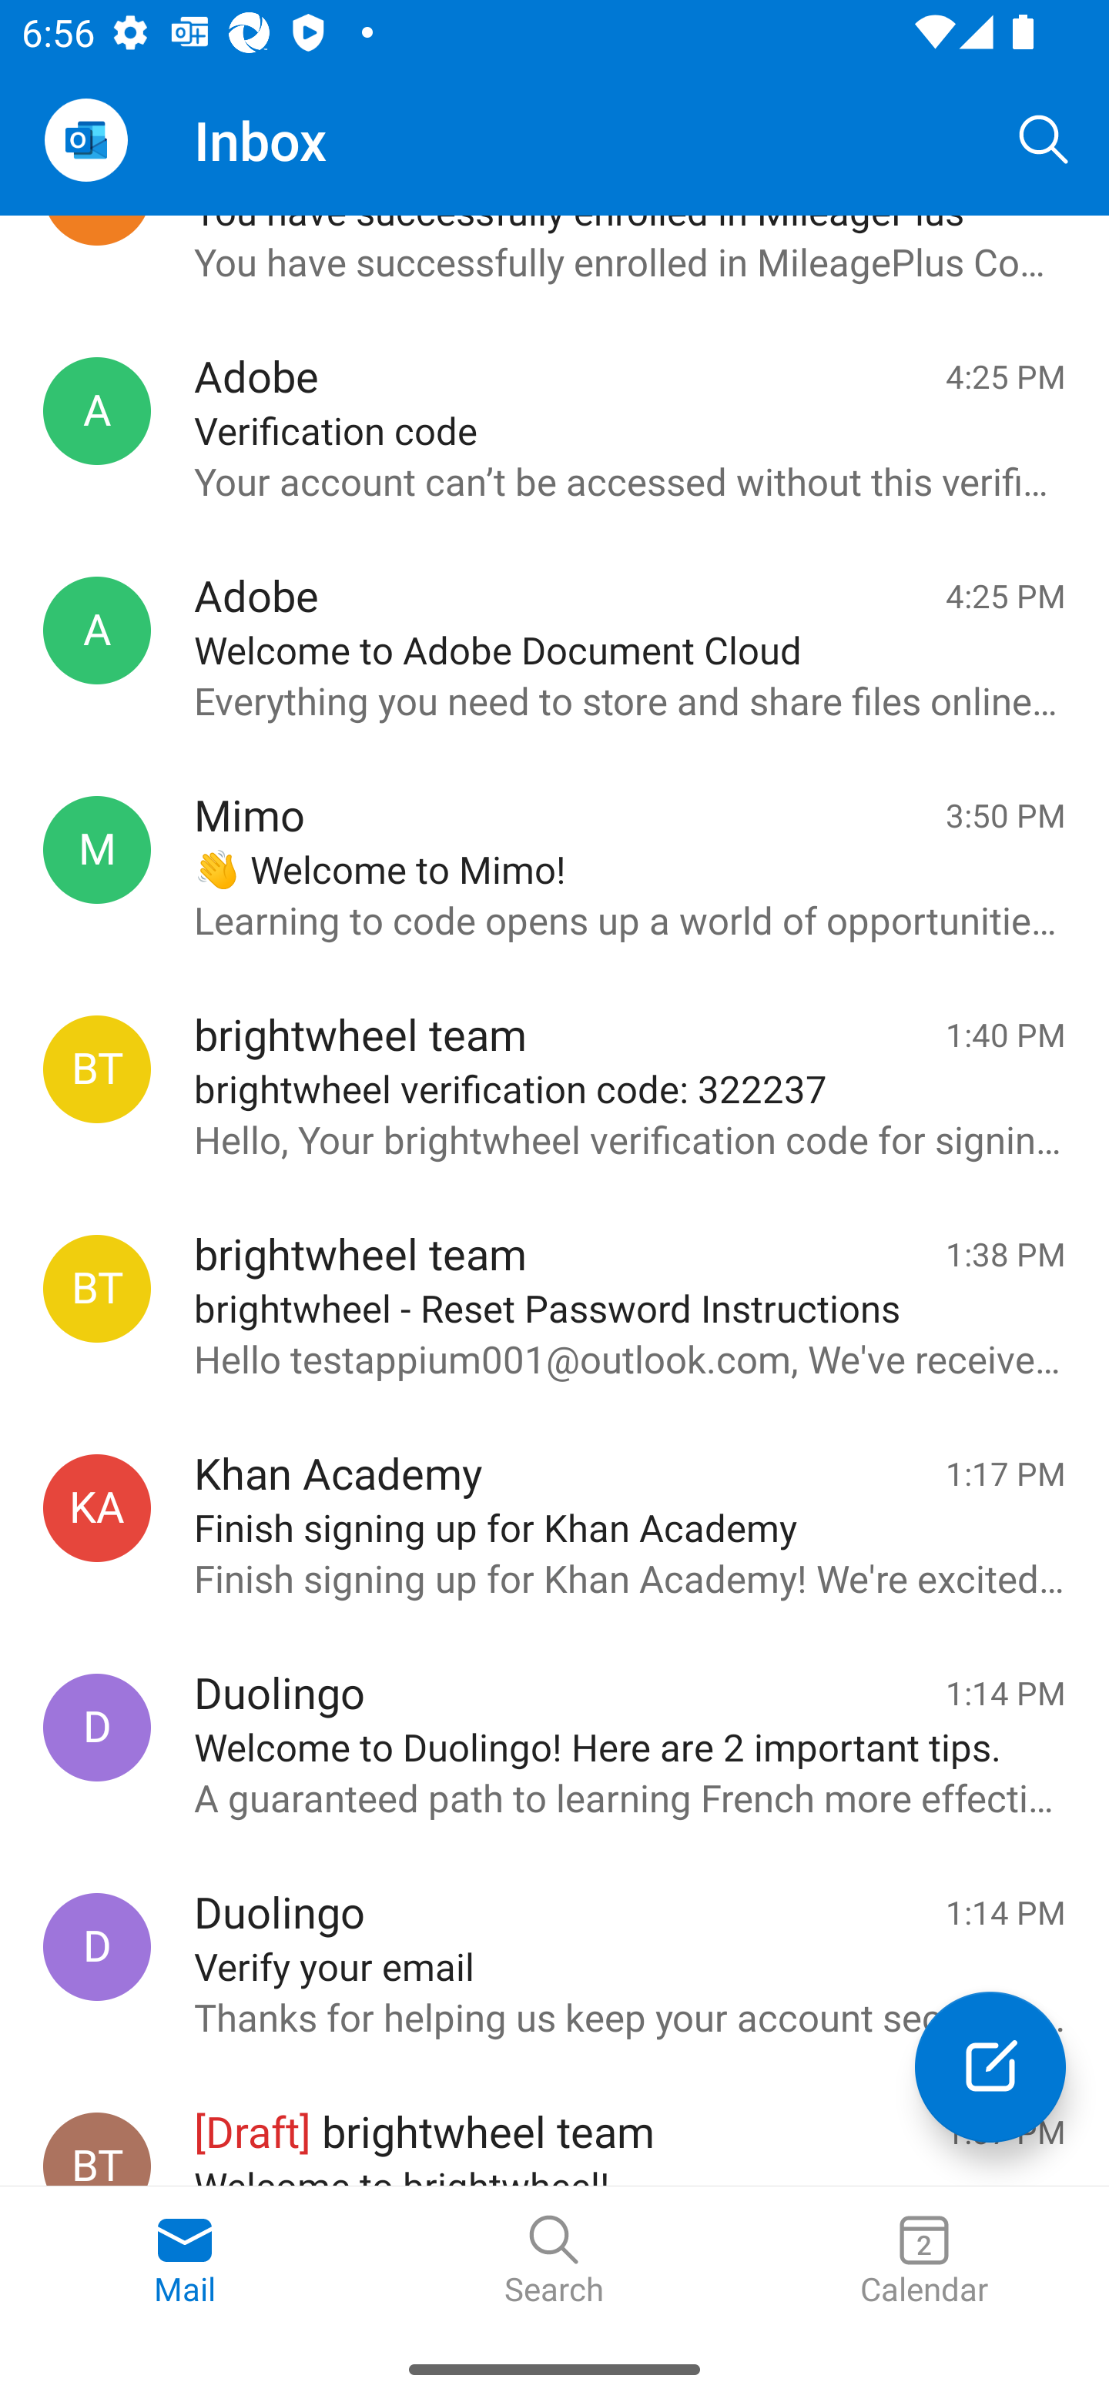 This screenshot has width=1109, height=2402. Describe the element at coordinates (1044, 139) in the screenshot. I see `Search` at that location.